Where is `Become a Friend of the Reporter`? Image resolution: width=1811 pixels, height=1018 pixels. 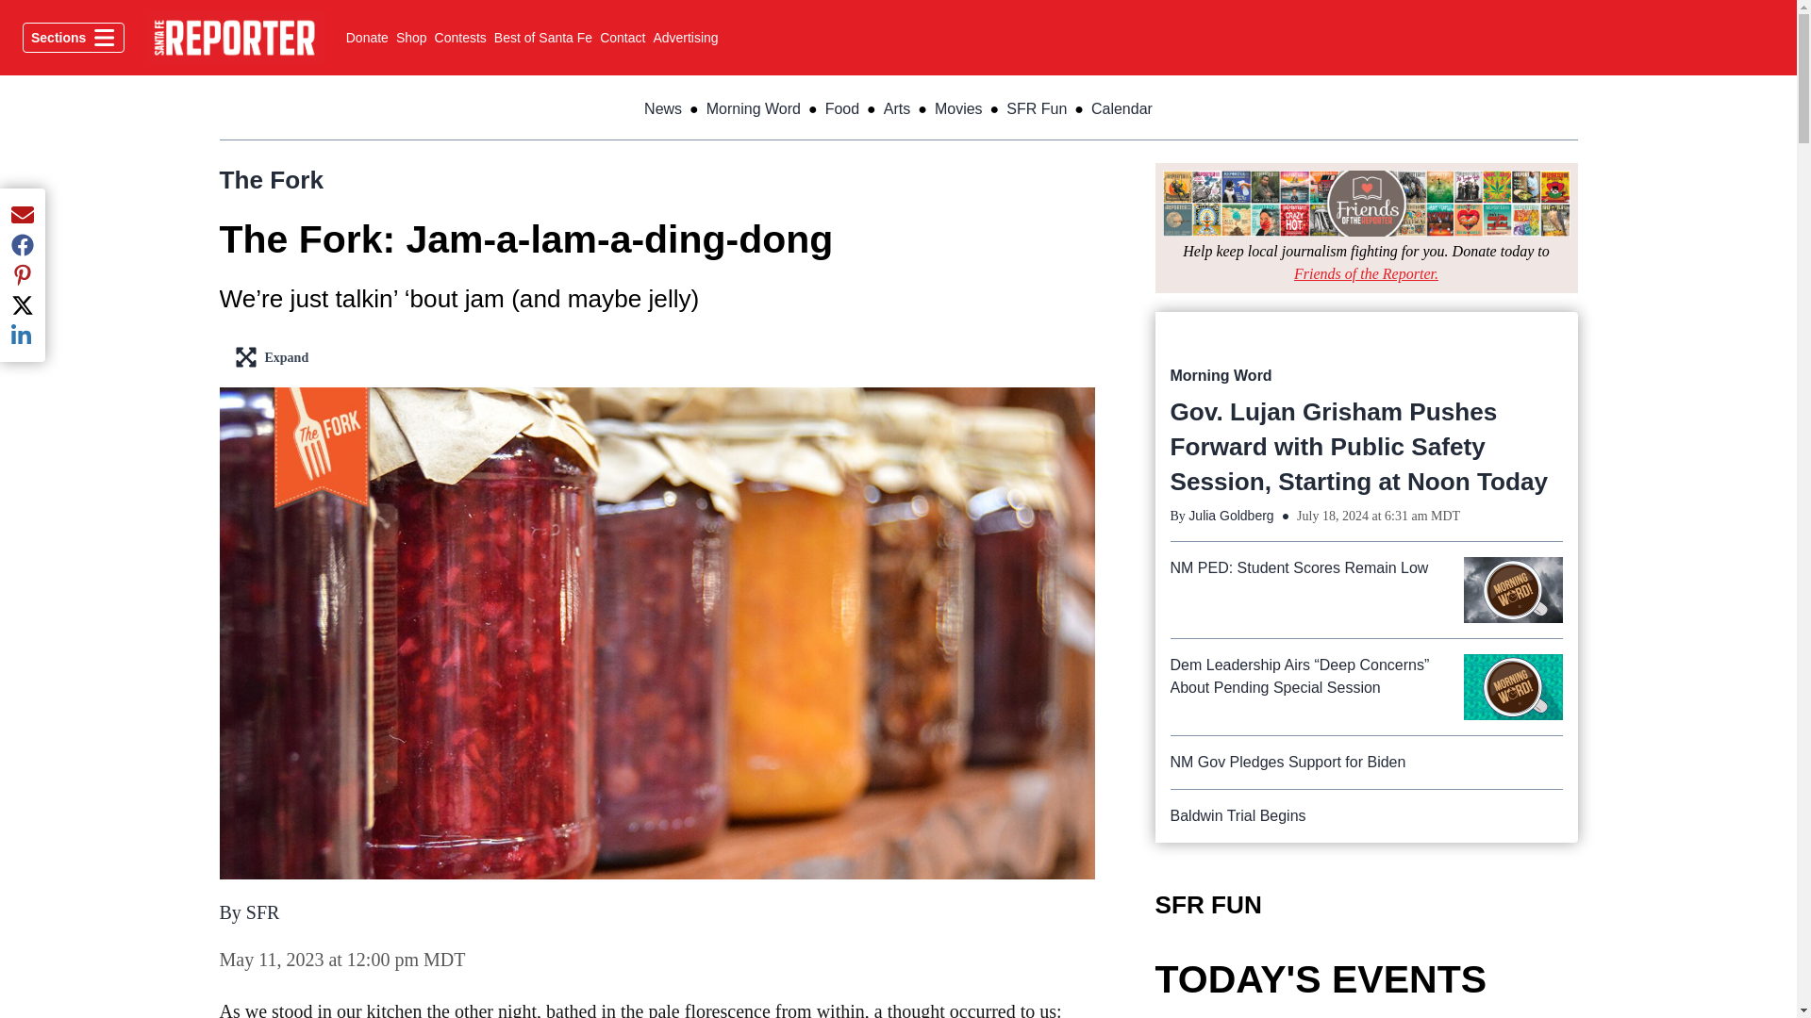
Become a Friend of the Reporter is located at coordinates (1366, 273).